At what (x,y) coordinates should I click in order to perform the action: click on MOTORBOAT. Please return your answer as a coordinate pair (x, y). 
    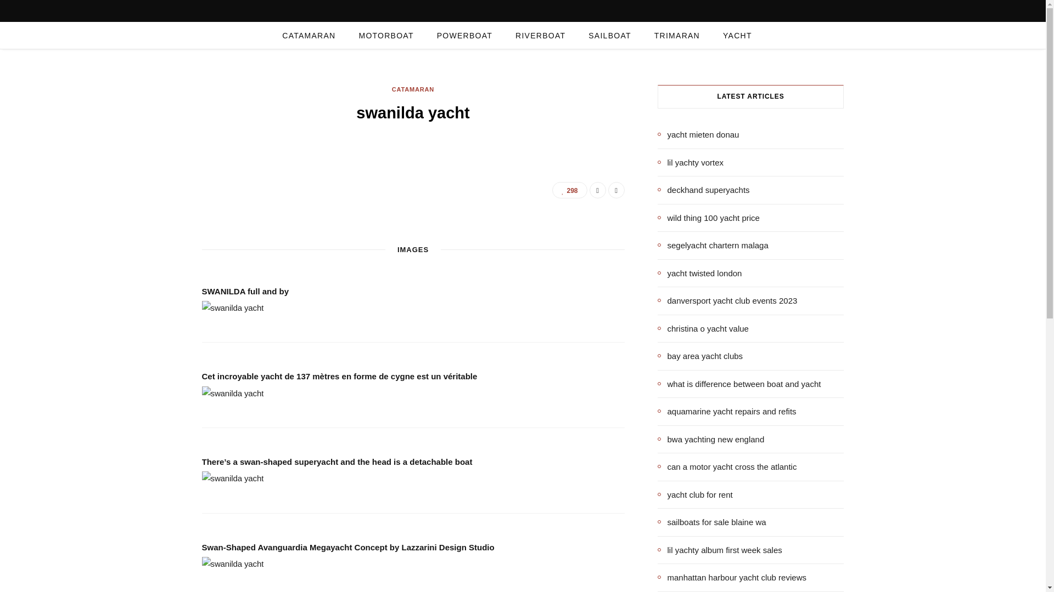
    Looking at the image, I should click on (385, 35).